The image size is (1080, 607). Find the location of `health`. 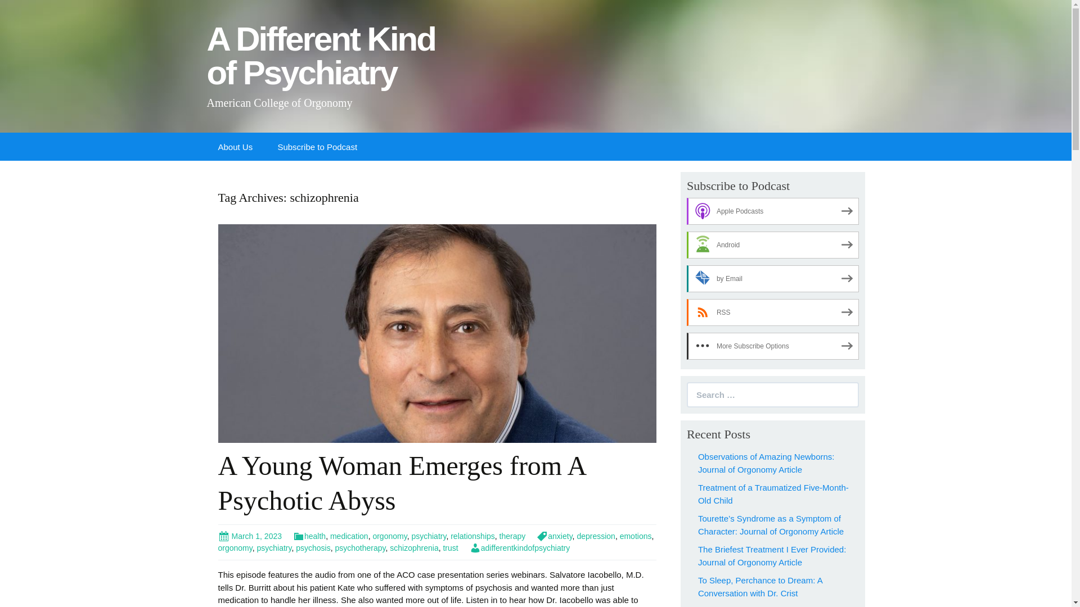

health is located at coordinates (309, 536).